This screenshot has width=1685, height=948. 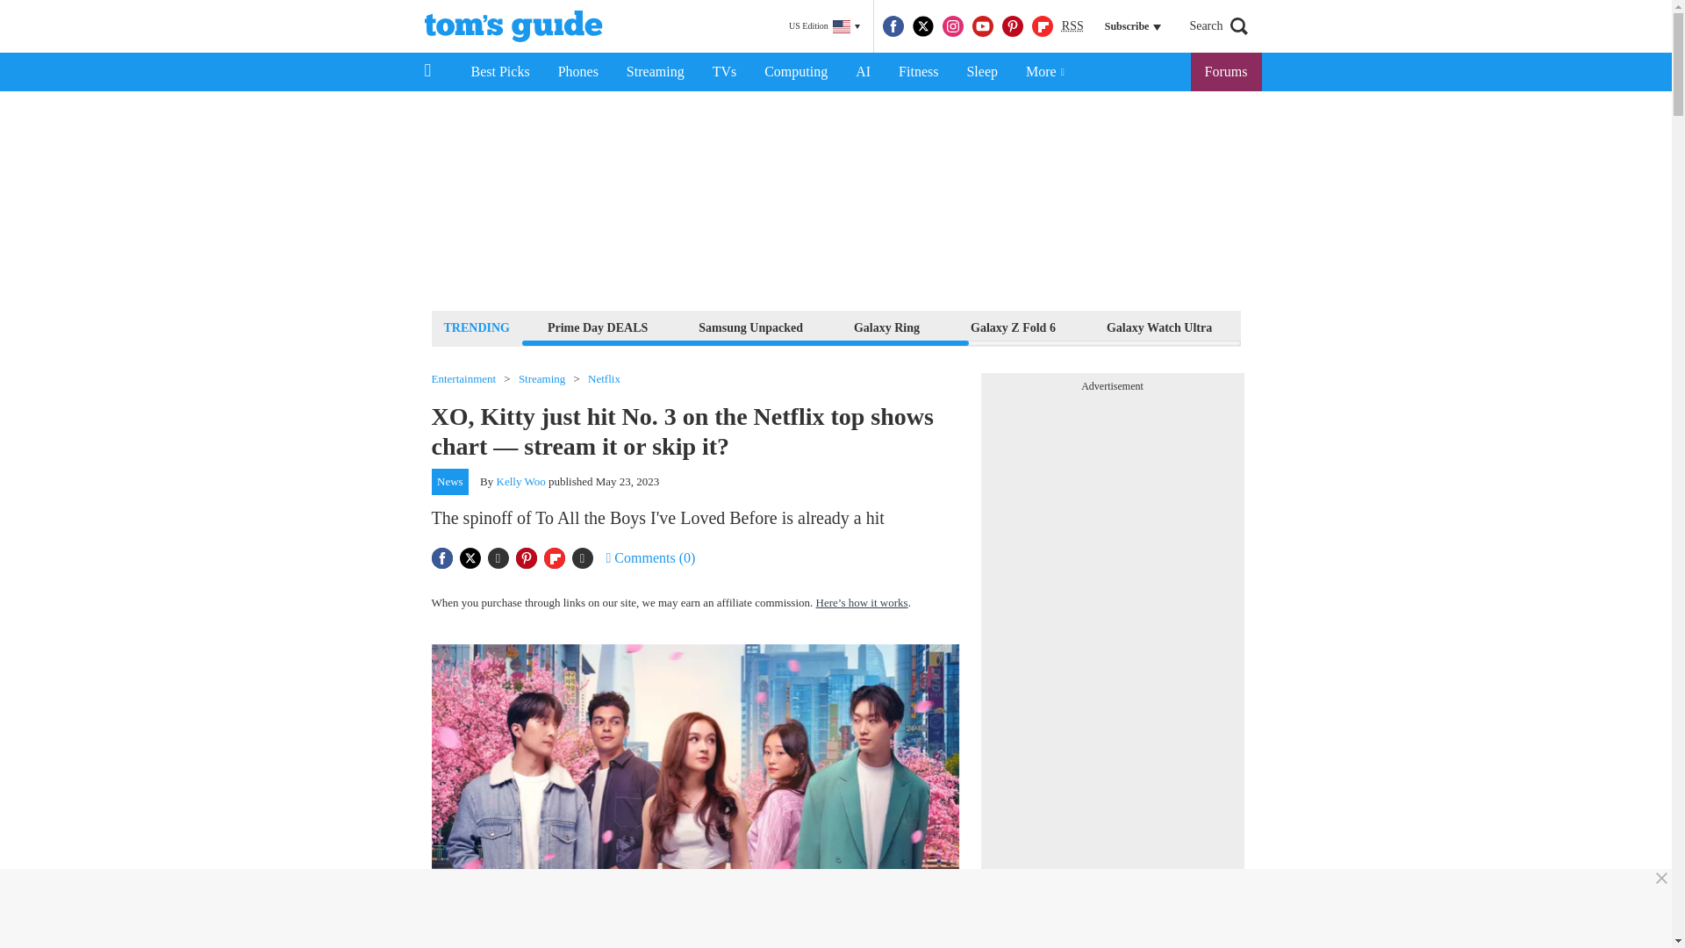 What do you see at coordinates (725, 72) in the screenshot?
I see `TVs` at bounding box center [725, 72].